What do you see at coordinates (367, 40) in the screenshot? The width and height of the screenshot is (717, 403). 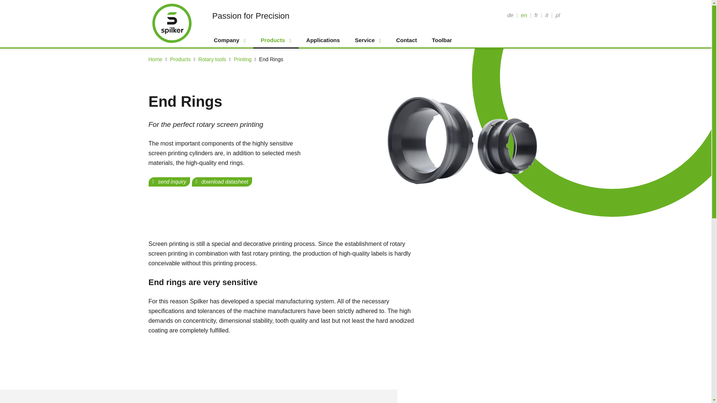 I see `Service` at bounding box center [367, 40].